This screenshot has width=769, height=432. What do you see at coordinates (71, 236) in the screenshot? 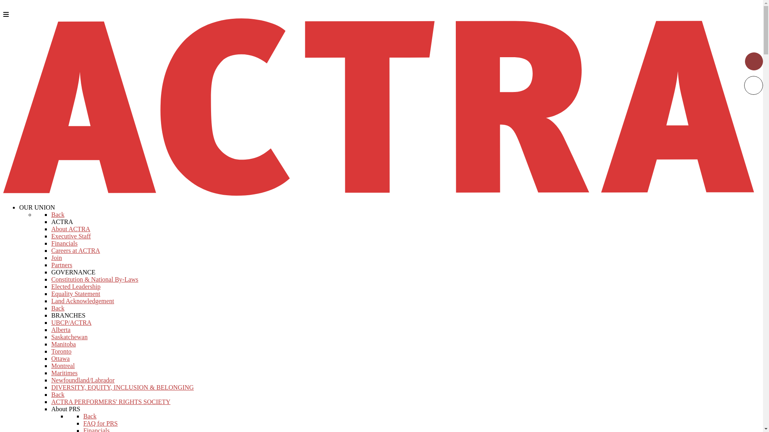
I see `Executive Staff` at bounding box center [71, 236].